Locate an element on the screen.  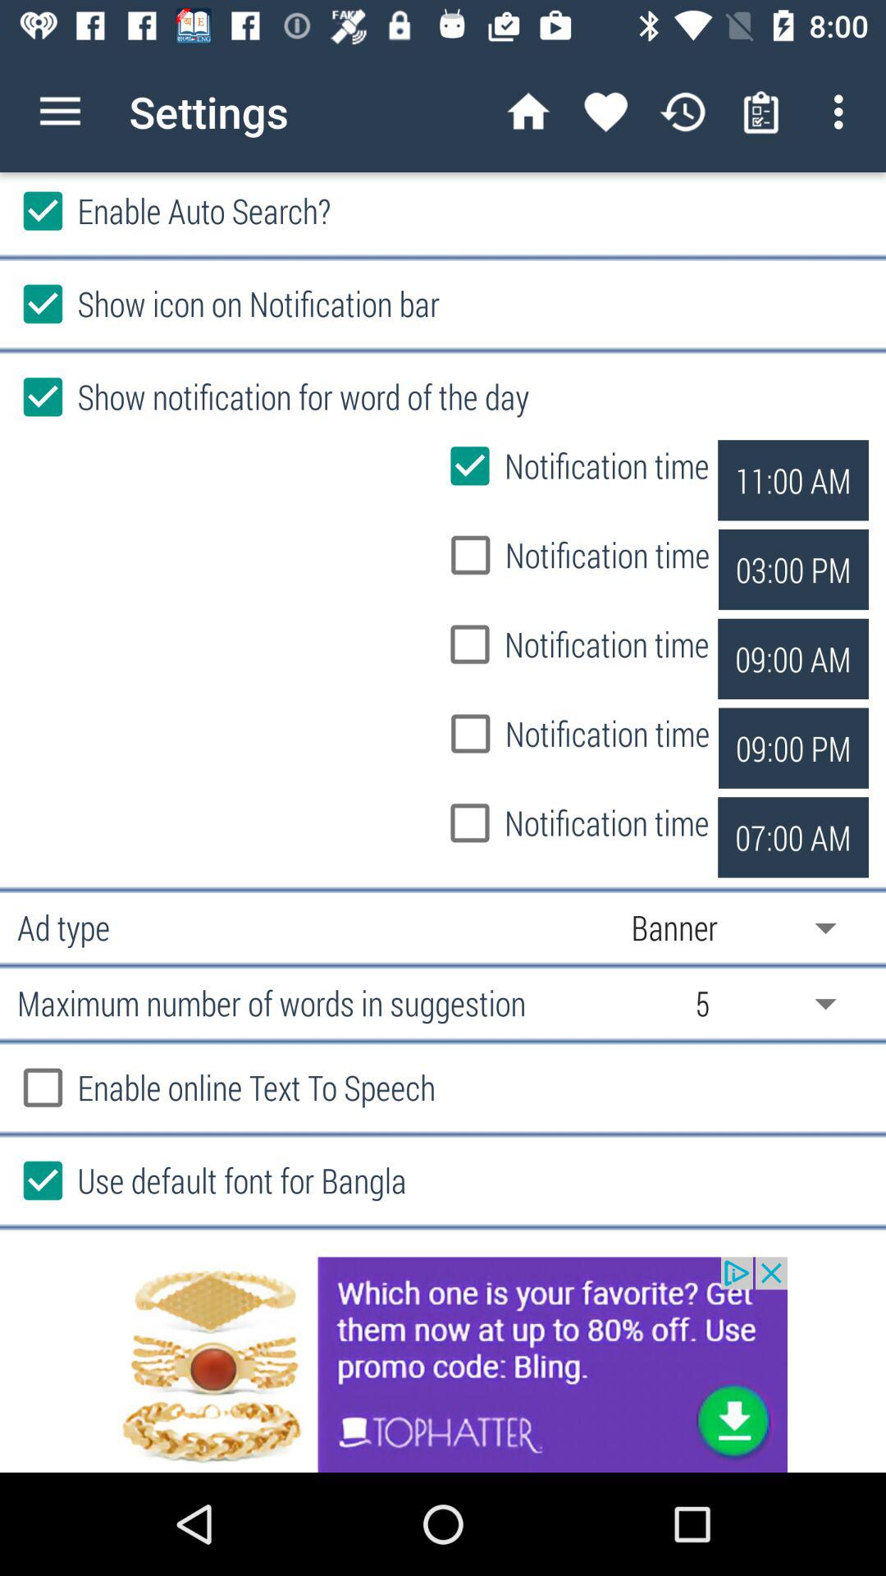
advertisement is located at coordinates (443, 1364).